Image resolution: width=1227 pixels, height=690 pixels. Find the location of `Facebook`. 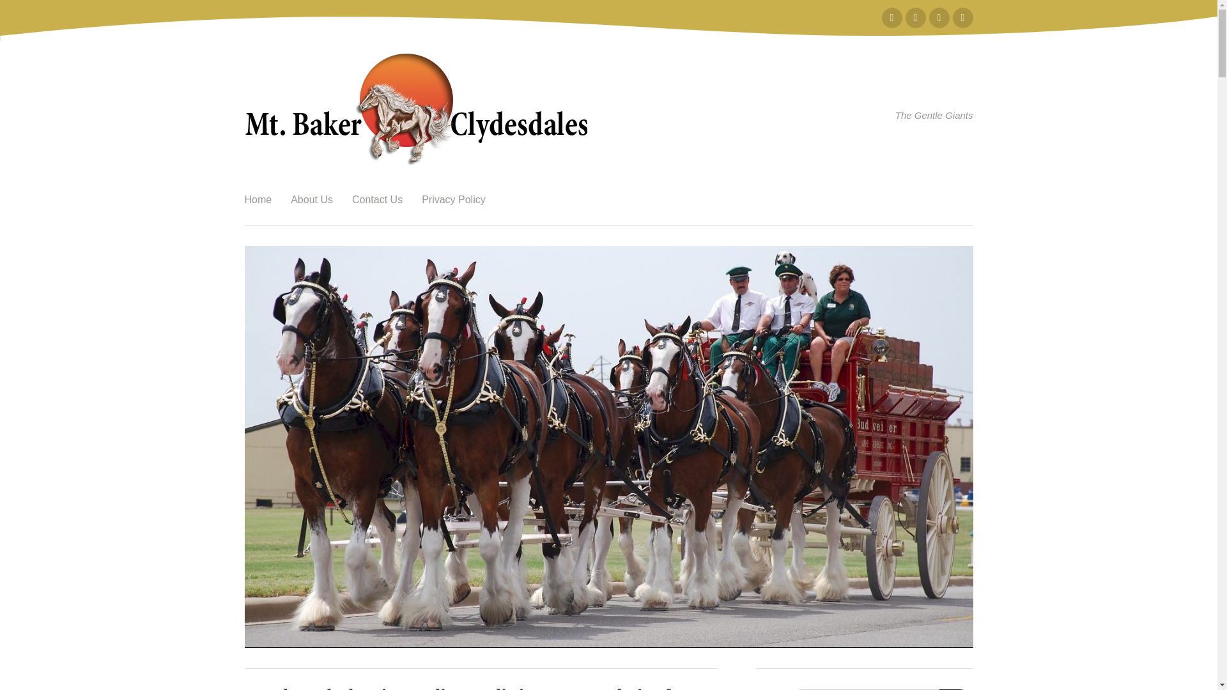

Facebook is located at coordinates (892, 18).